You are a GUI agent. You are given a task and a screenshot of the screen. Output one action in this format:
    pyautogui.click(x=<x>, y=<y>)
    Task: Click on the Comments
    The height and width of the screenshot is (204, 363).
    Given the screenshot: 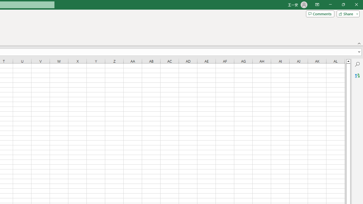 What is the action you would take?
    pyautogui.click(x=320, y=14)
    